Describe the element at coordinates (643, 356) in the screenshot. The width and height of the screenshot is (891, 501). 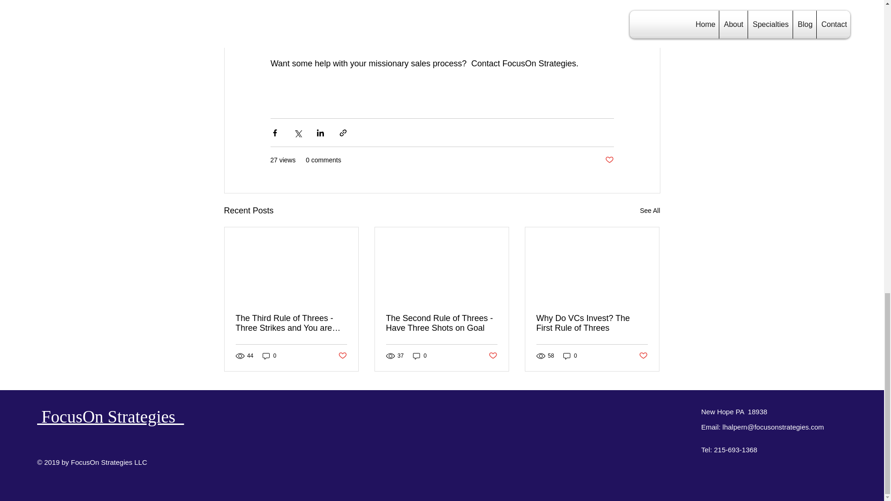
I see `Post not marked as liked` at that location.